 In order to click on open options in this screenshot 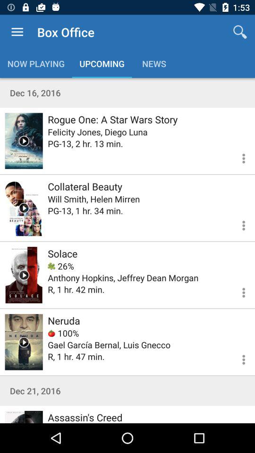, I will do `click(238, 291)`.